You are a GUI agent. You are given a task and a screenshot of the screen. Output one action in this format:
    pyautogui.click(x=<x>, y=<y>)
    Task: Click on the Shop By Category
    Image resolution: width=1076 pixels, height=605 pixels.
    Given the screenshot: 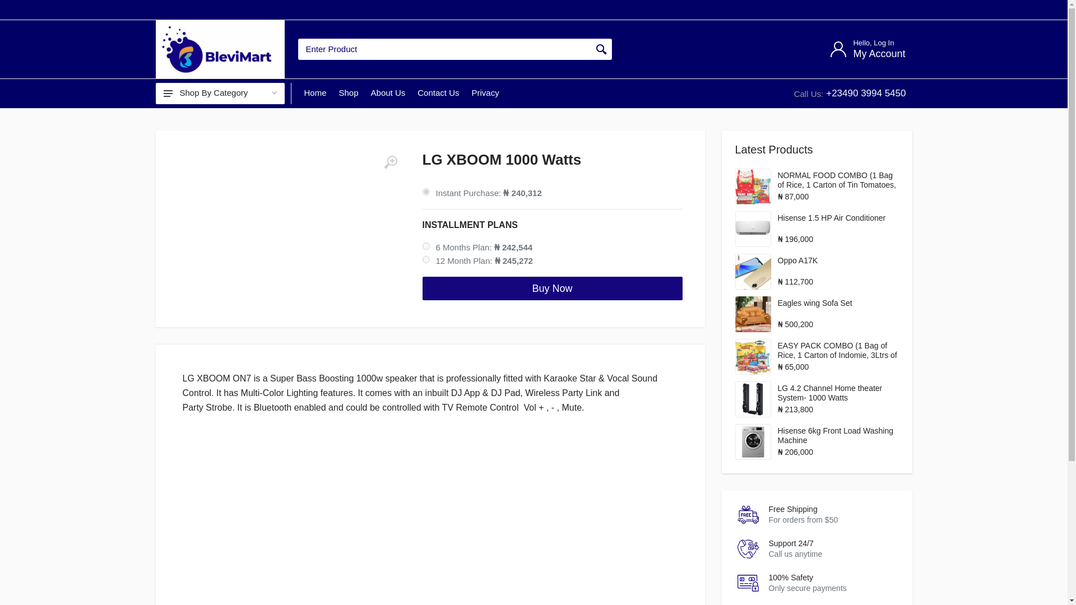 What is the action you would take?
    pyautogui.click(x=220, y=93)
    